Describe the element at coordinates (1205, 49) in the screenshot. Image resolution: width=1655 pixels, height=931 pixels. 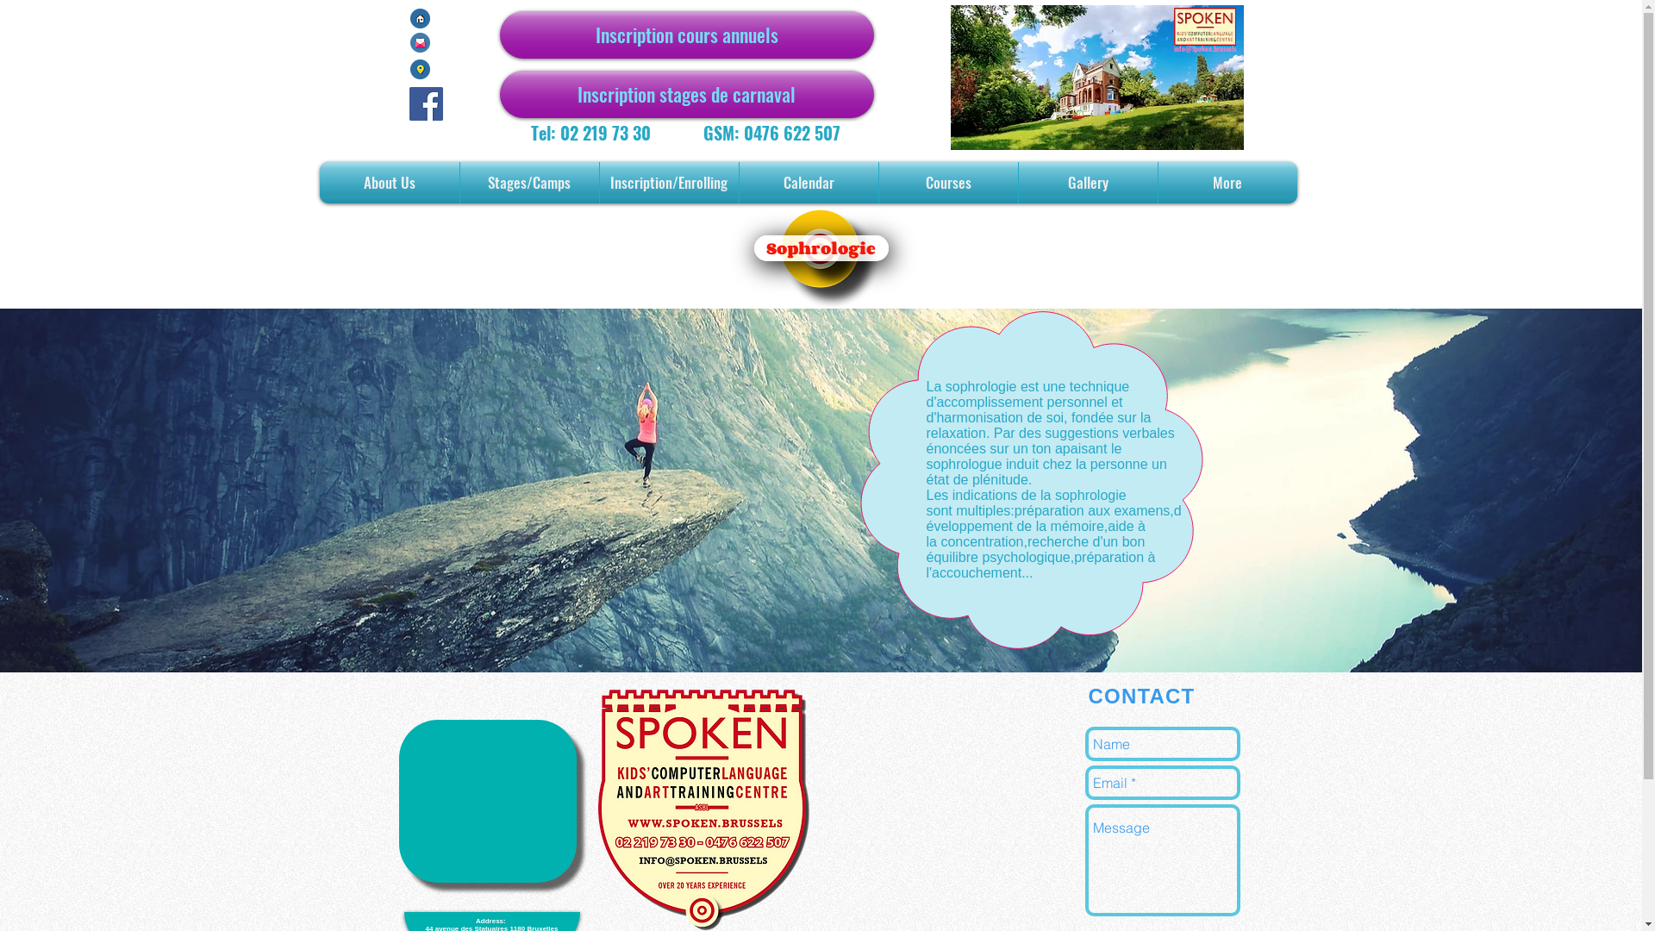
I see `info@spoken.brussels` at that location.